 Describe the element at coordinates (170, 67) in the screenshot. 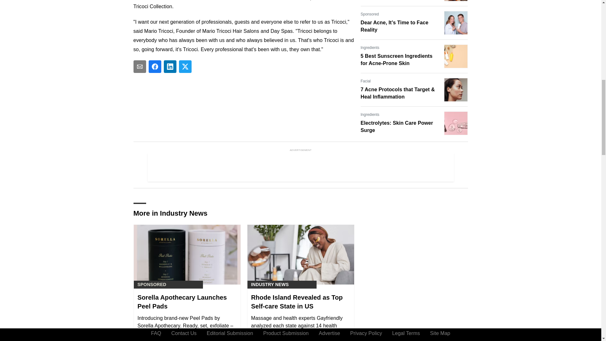

I see `Share To linkedin` at that location.